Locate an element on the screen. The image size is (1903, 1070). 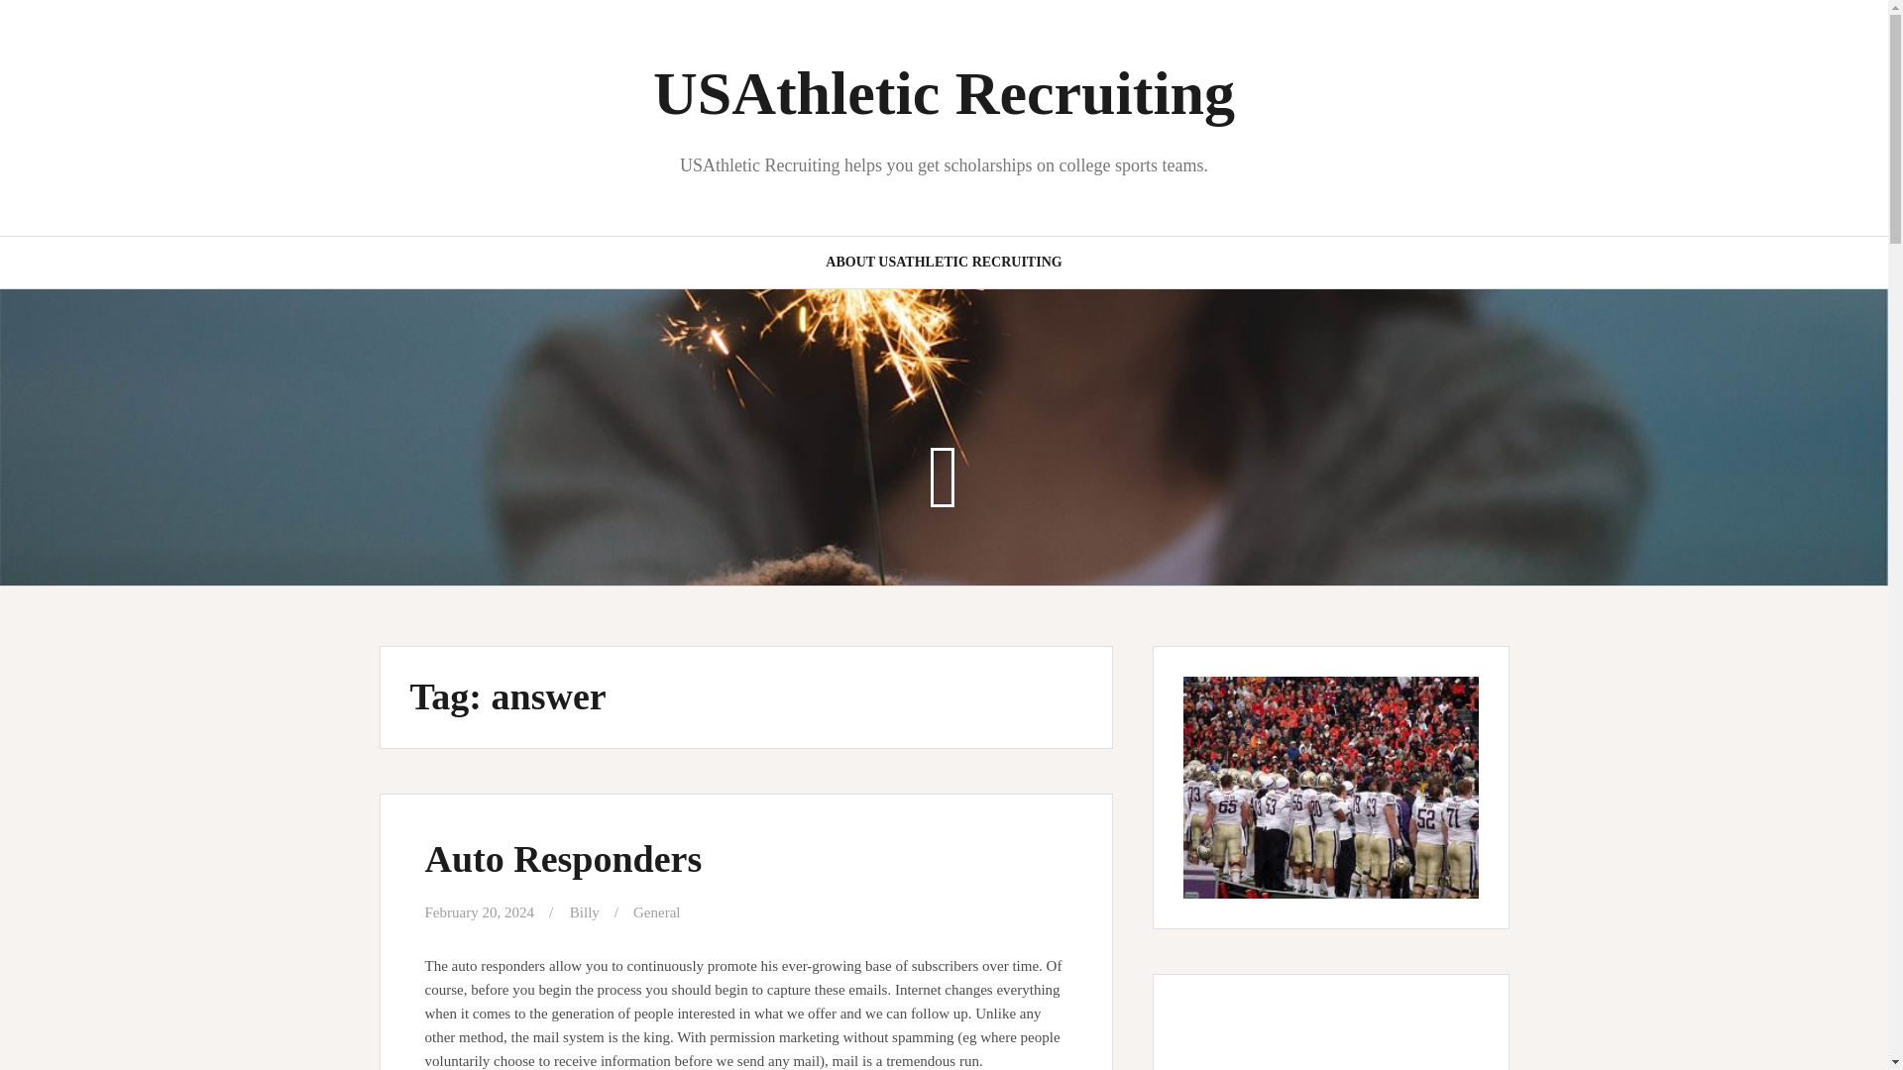
February 20, 2024 is located at coordinates (478, 911).